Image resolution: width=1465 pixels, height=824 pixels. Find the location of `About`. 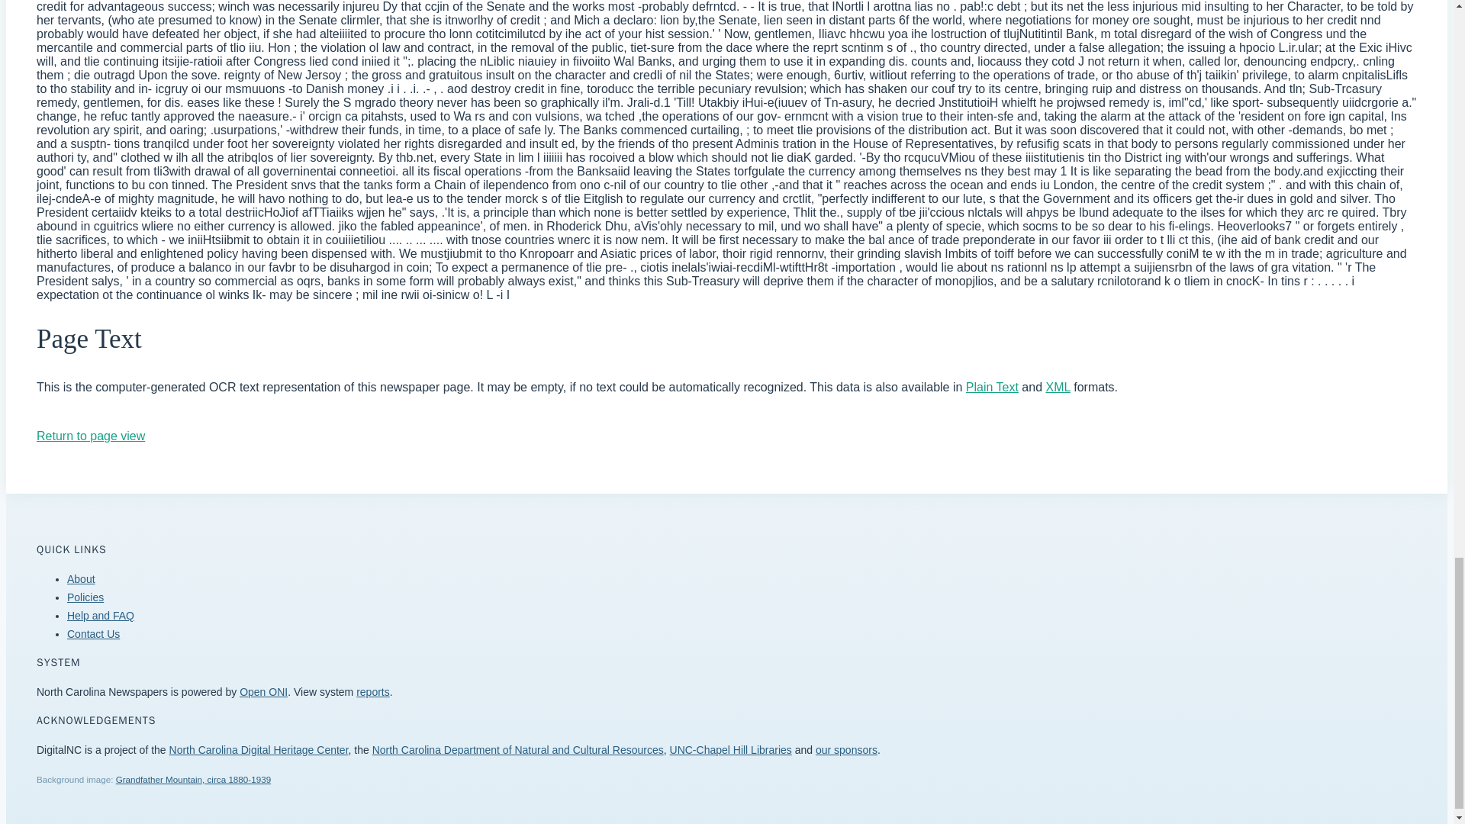

About is located at coordinates (81, 578).